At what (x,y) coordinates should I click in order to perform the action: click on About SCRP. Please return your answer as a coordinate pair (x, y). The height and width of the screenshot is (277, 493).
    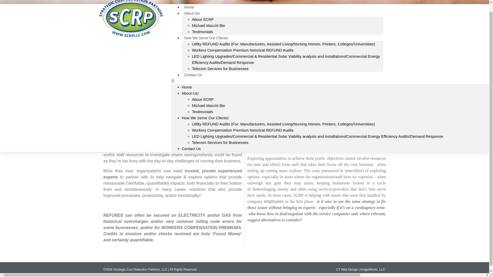
    Looking at the image, I should click on (203, 100).